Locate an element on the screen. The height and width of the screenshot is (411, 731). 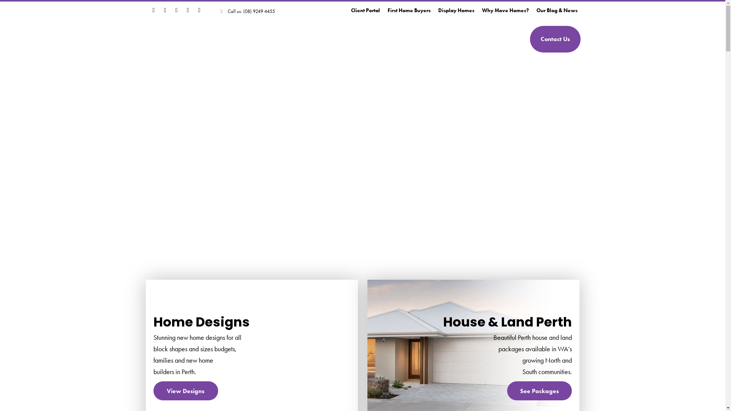
(08) 9249 4455 is located at coordinates (259, 11).